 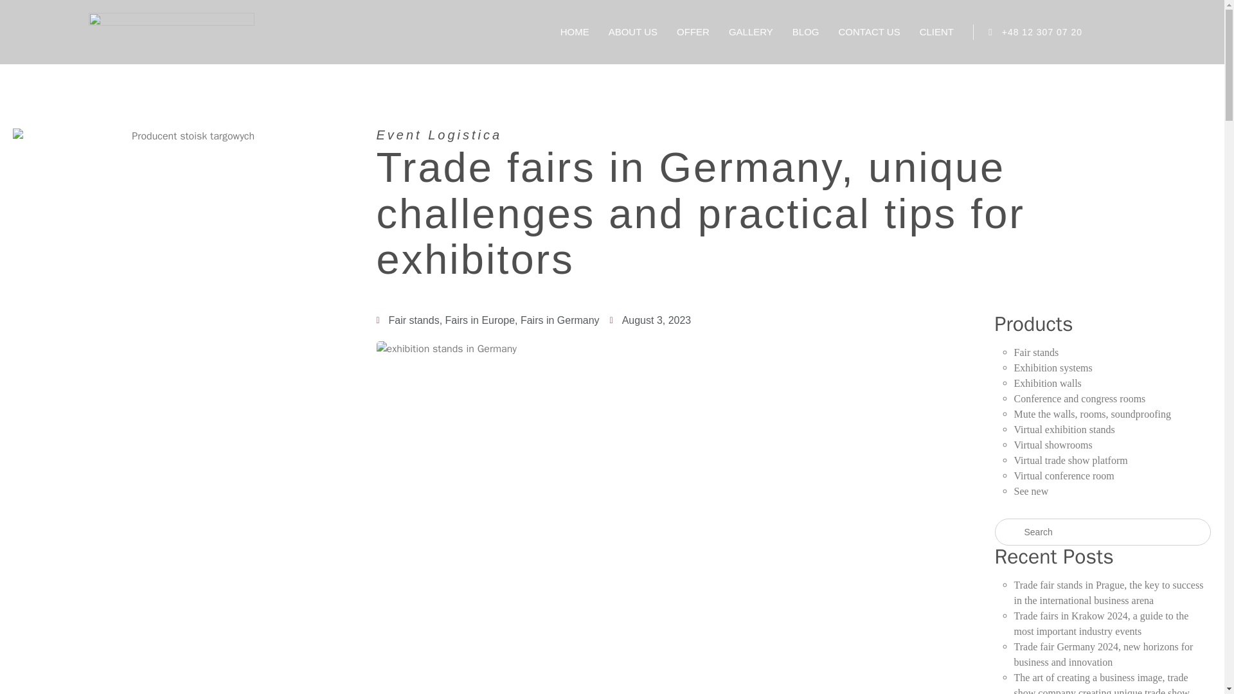 I want to click on HOME, so click(x=575, y=32).